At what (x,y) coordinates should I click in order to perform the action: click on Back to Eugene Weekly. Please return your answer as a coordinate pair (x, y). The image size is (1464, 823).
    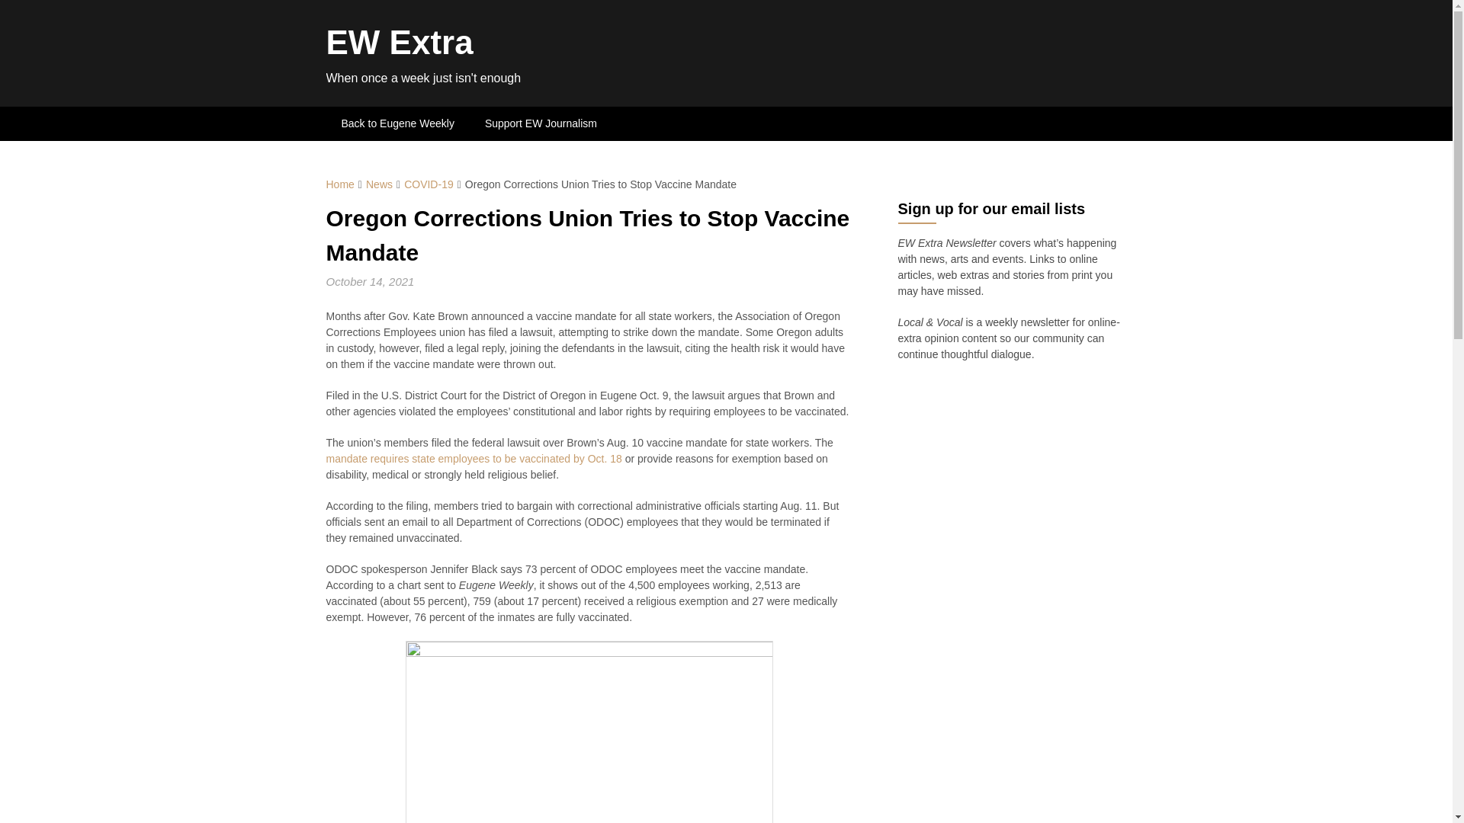
    Looking at the image, I should click on (398, 123).